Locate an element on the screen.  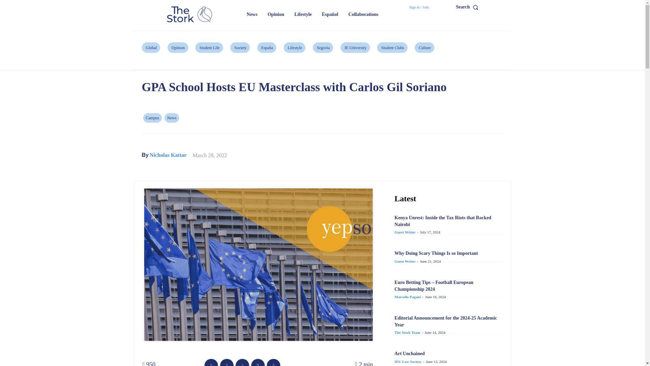
Student Life is located at coordinates (209, 47).